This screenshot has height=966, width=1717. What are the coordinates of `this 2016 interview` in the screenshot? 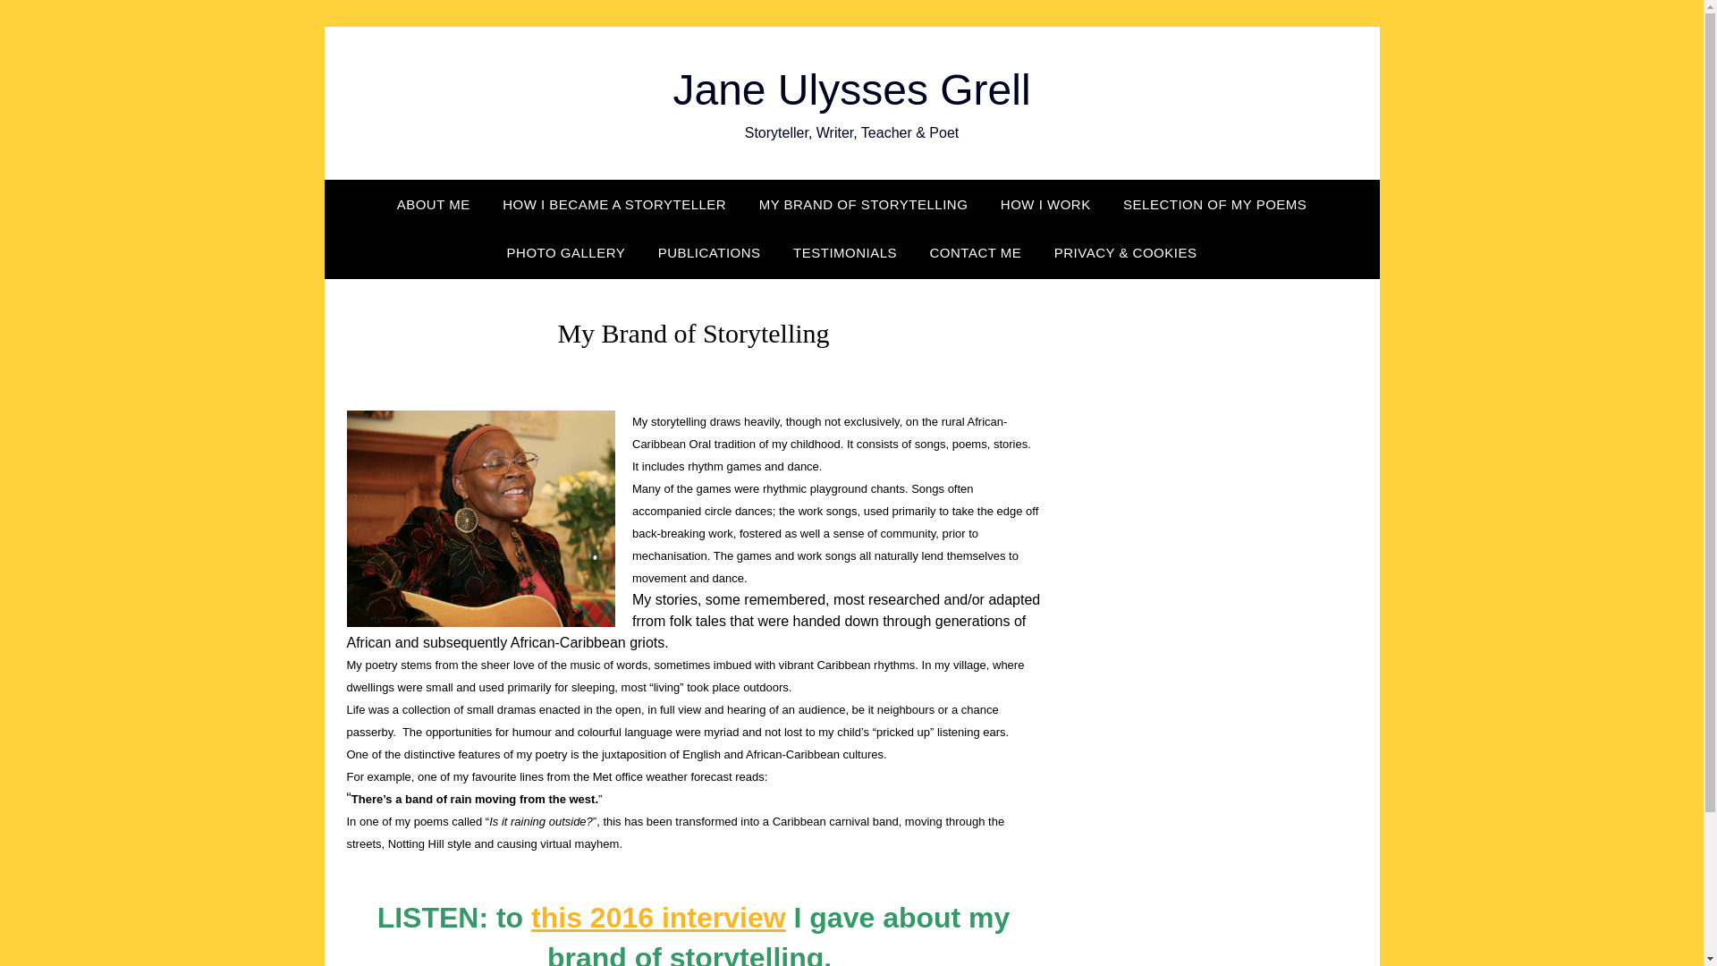 It's located at (658, 918).